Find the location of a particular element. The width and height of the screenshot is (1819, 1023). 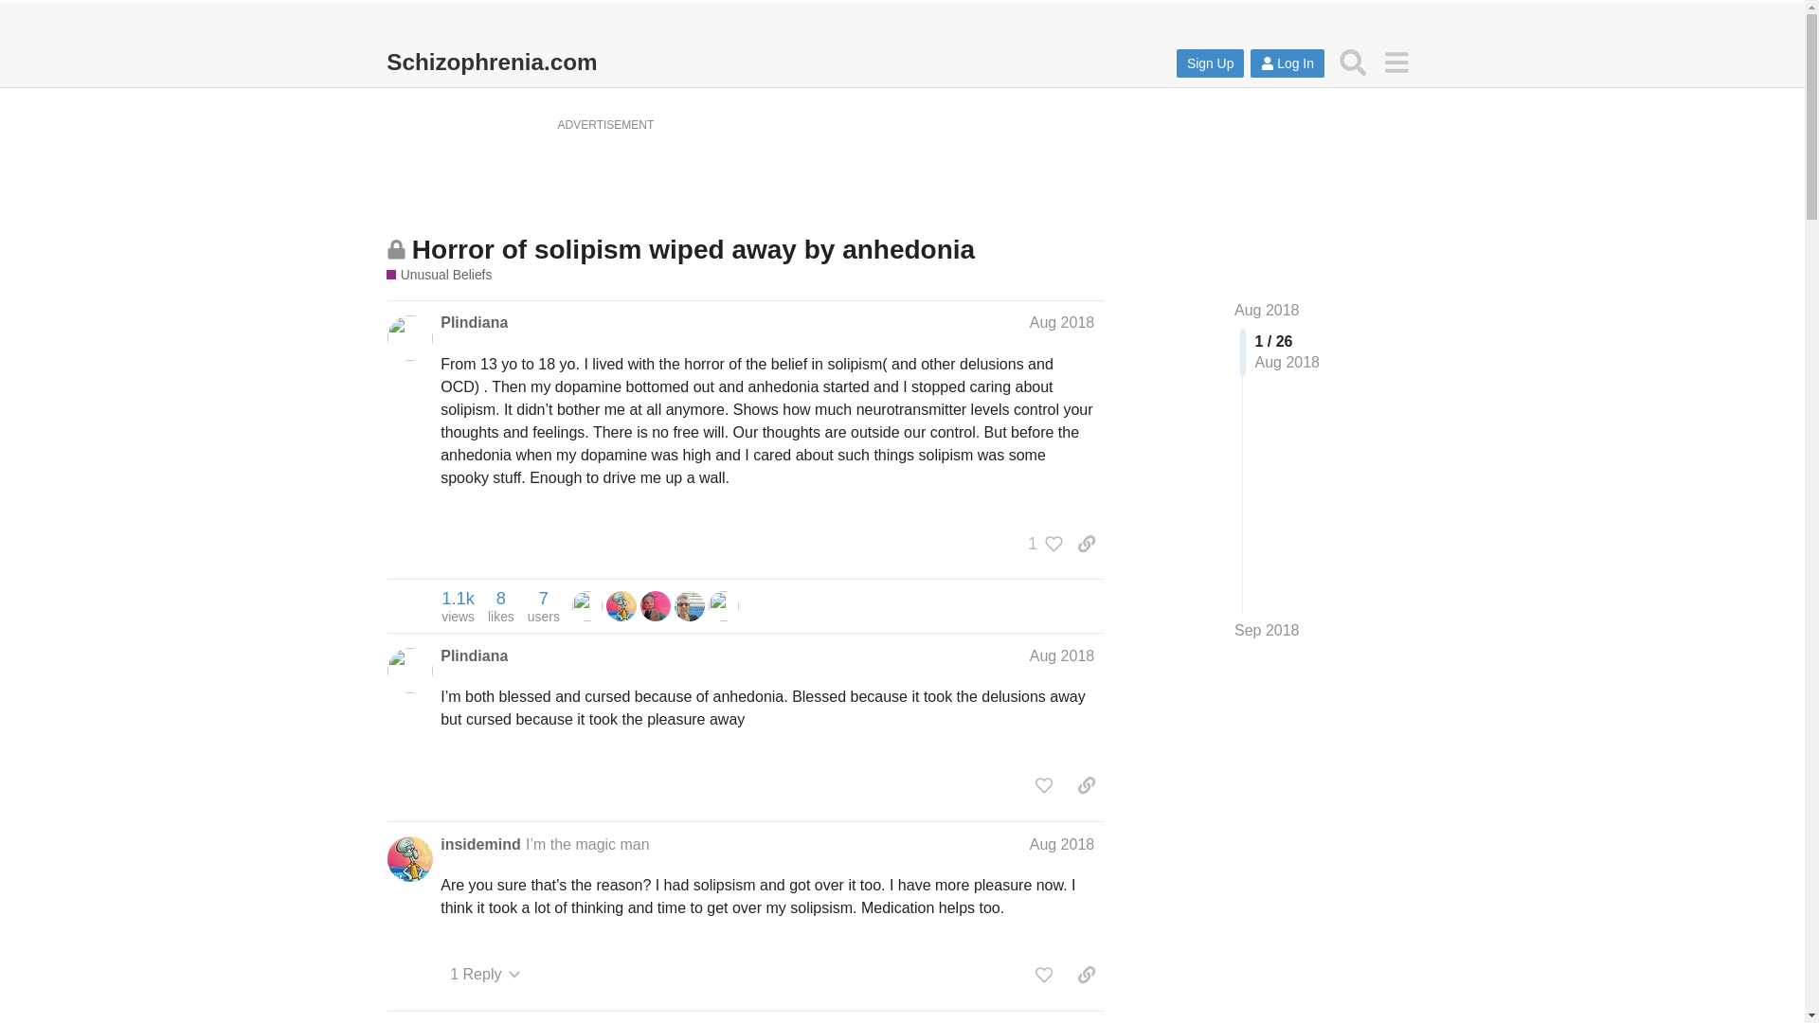

Aug 2018 is located at coordinates (690, 604).